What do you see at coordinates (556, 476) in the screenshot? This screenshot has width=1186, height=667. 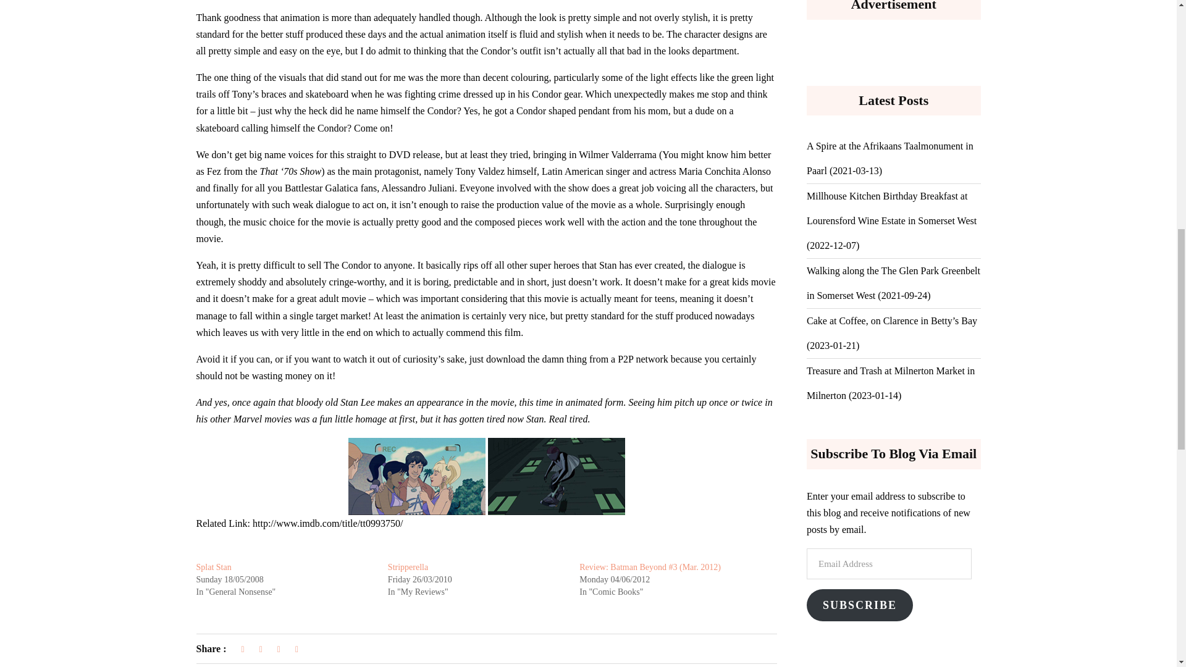 I see `Stan Lee Presents The Condor2` at bounding box center [556, 476].